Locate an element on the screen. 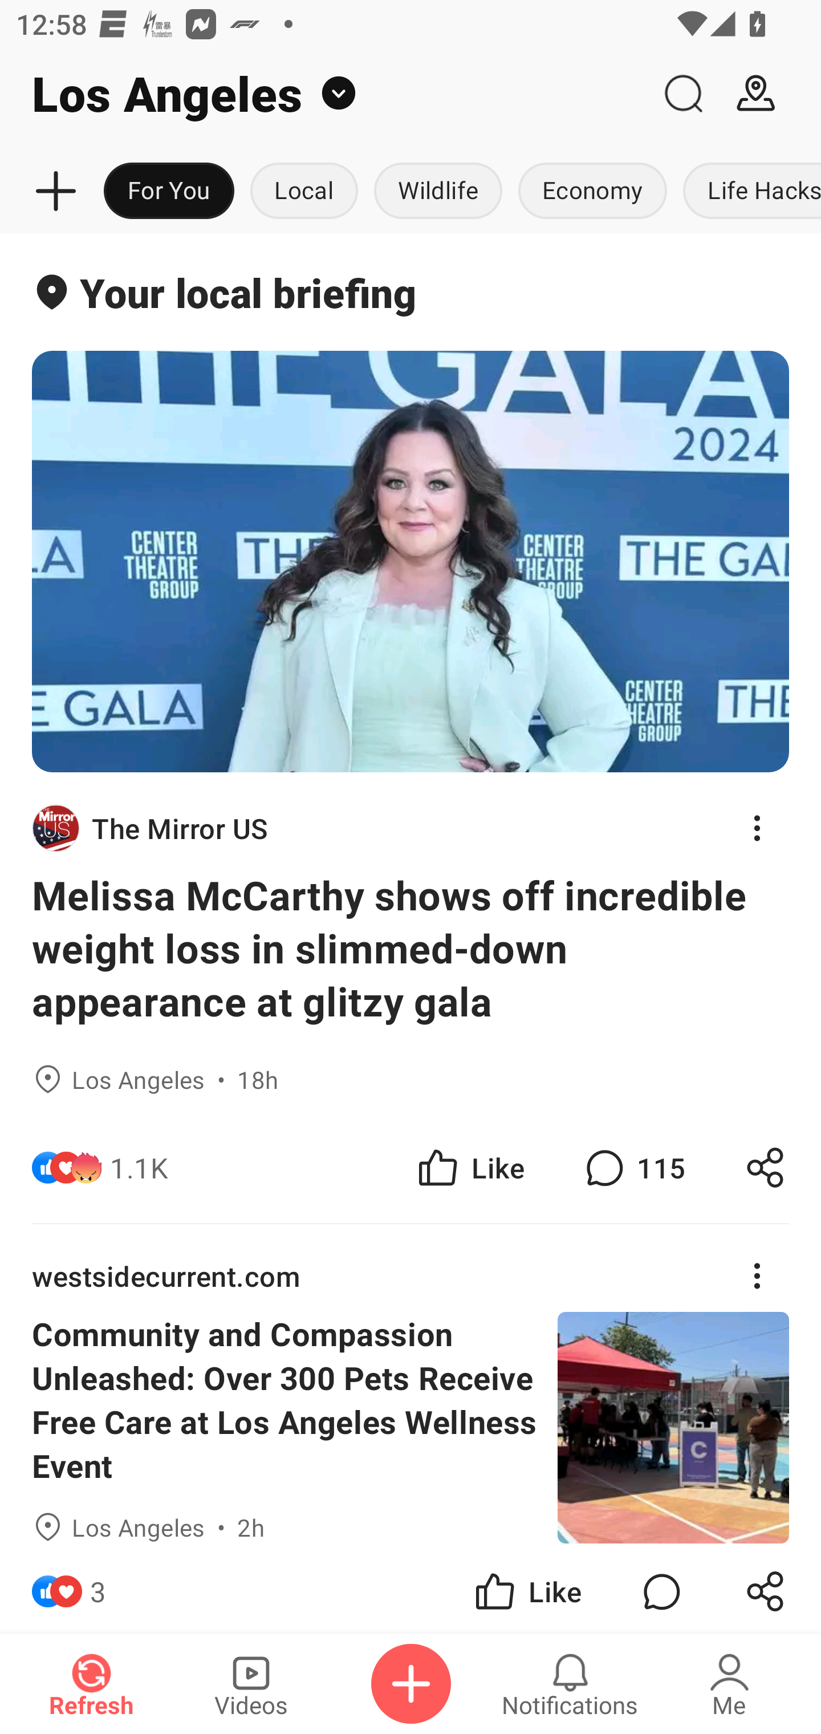  Like is located at coordinates (470, 1168).